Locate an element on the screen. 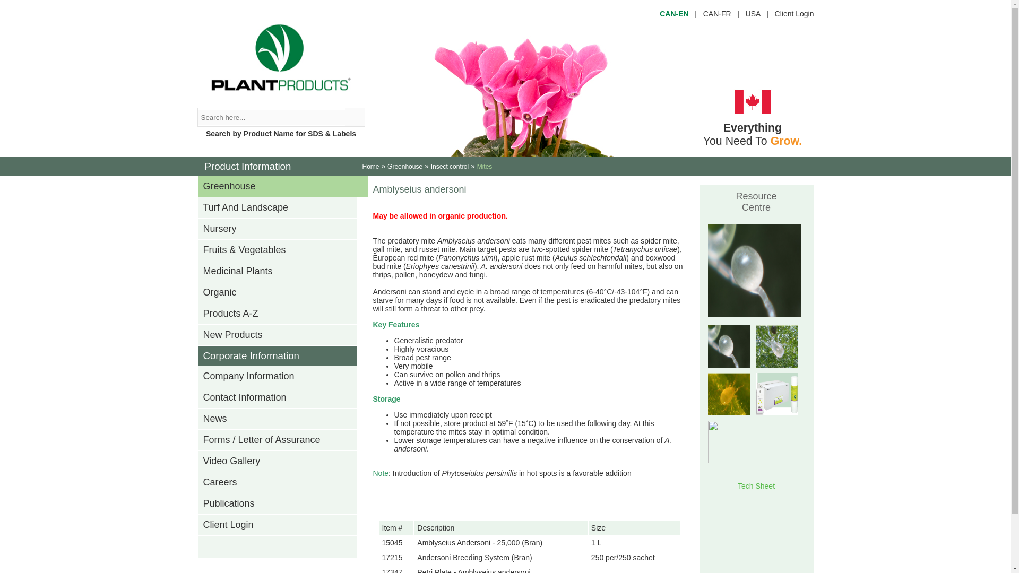 The image size is (1019, 573). Tech Sheet is located at coordinates (756, 486).